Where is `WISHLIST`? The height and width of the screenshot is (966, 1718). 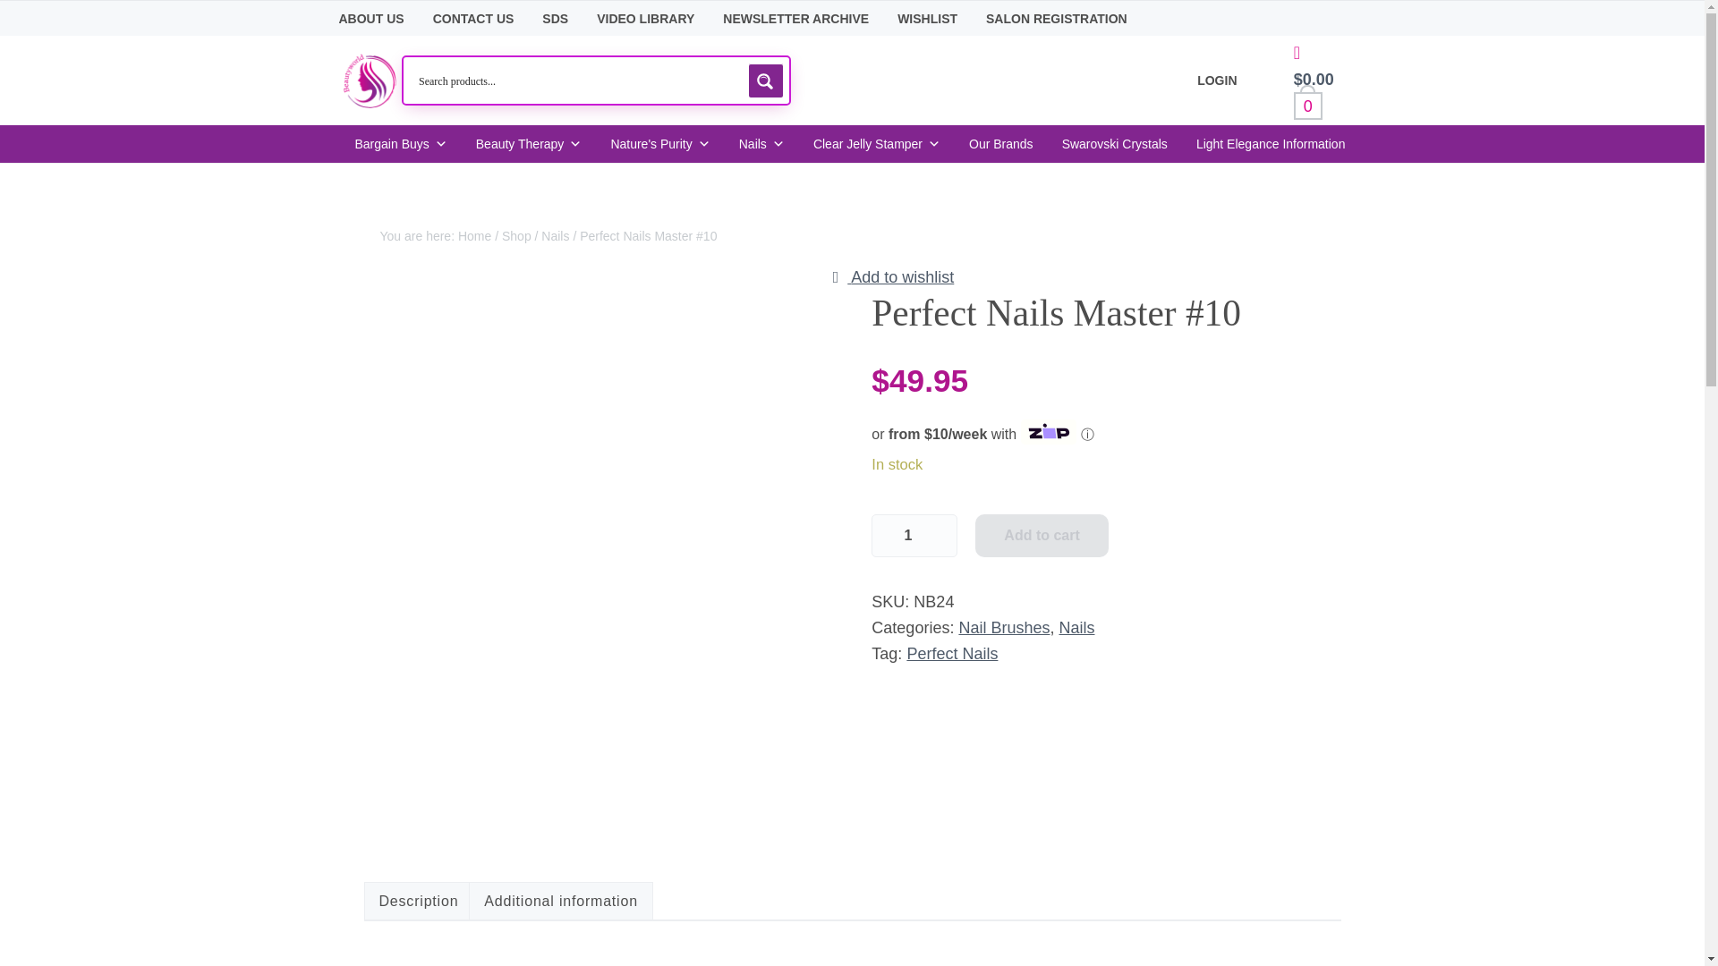 WISHLIST is located at coordinates (927, 19).